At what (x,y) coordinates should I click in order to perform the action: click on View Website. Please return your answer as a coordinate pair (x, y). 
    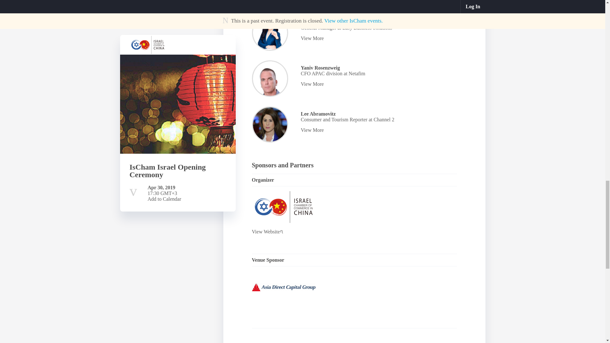
    Looking at the image, I should click on (303, 232).